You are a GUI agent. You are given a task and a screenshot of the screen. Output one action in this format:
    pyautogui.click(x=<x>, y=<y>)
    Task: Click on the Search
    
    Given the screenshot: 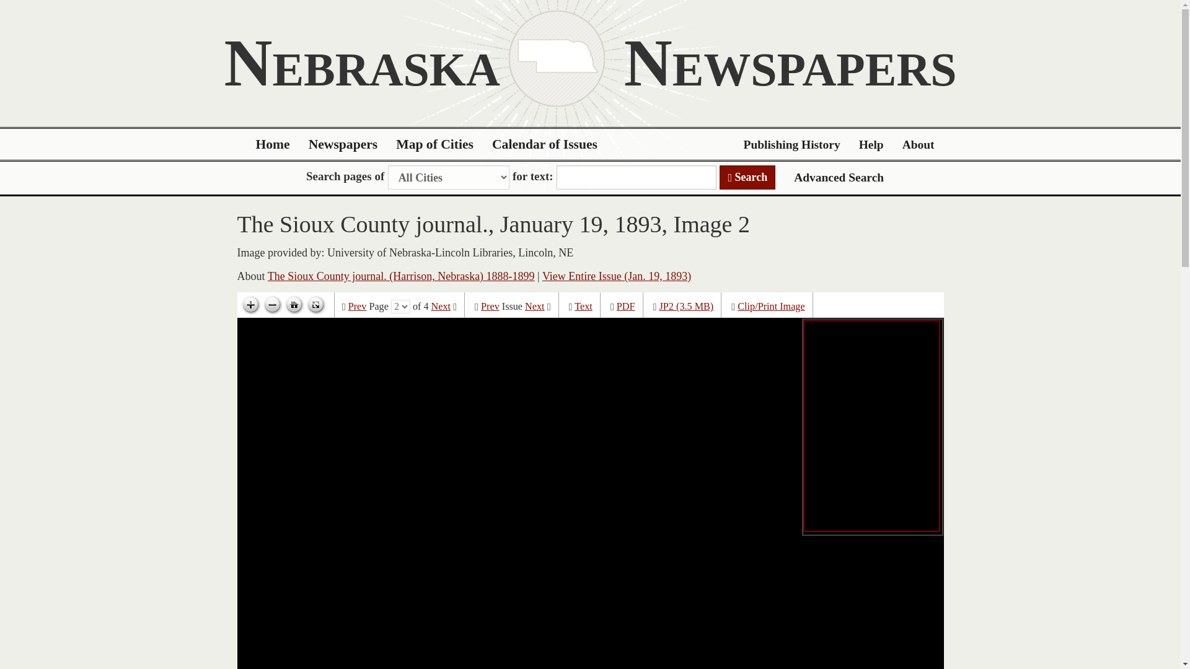 What is the action you would take?
    pyautogui.click(x=747, y=177)
    